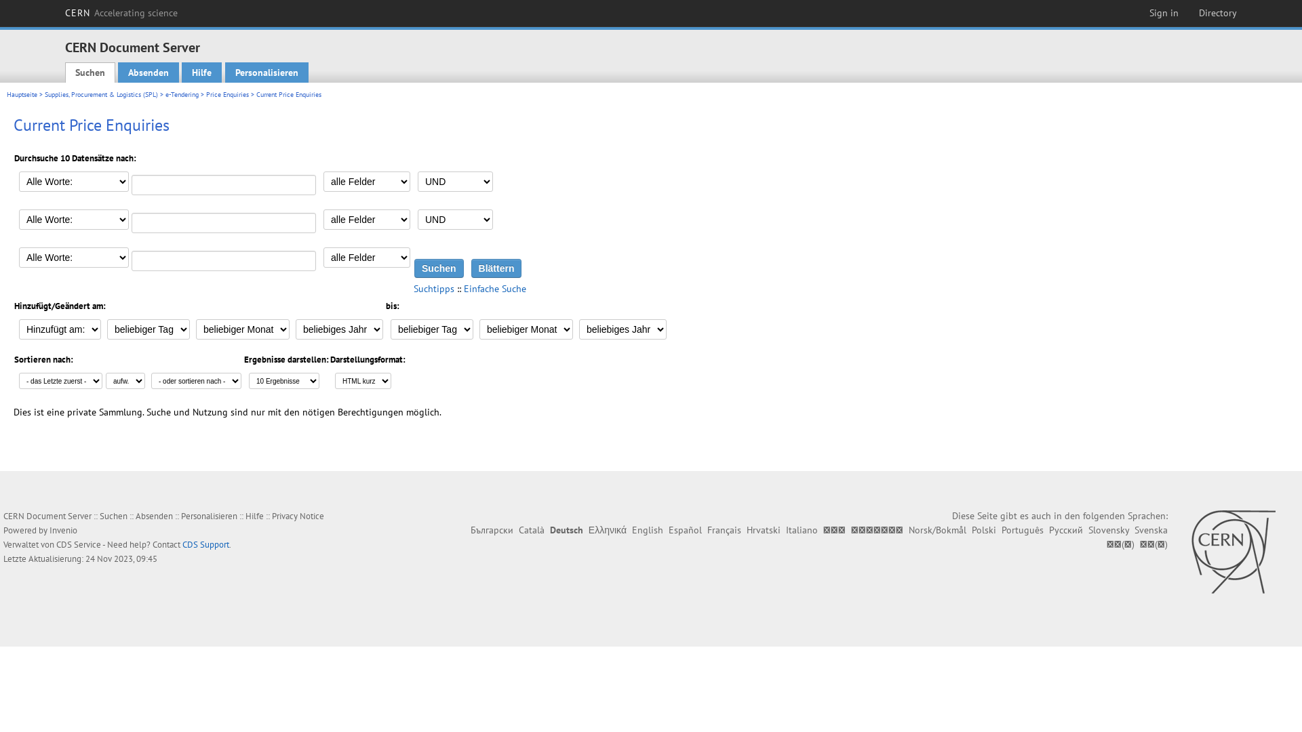 This screenshot has width=1302, height=732. What do you see at coordinates (155, 516) in the screenshot?
I see `Absenden` at bounding box center [155, 516].